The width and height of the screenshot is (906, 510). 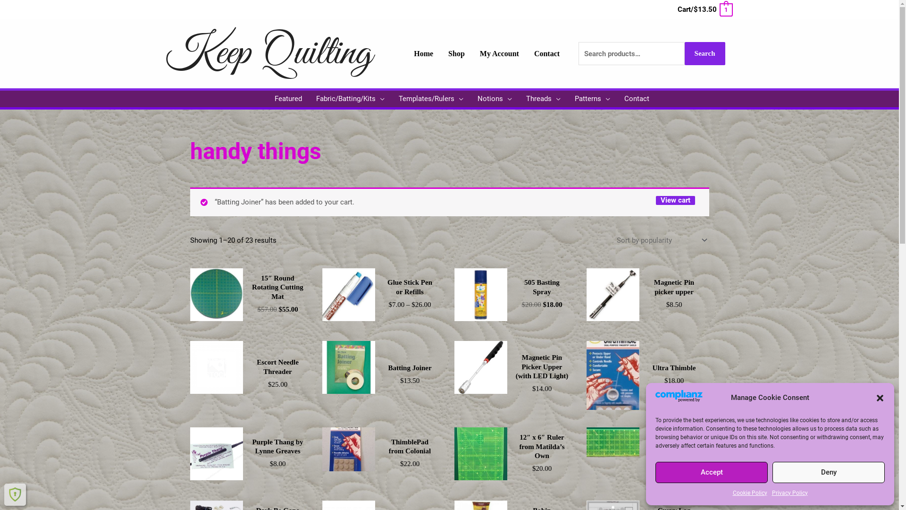 I want to click on OUT OF STOCK, so click(x=216, y=367).